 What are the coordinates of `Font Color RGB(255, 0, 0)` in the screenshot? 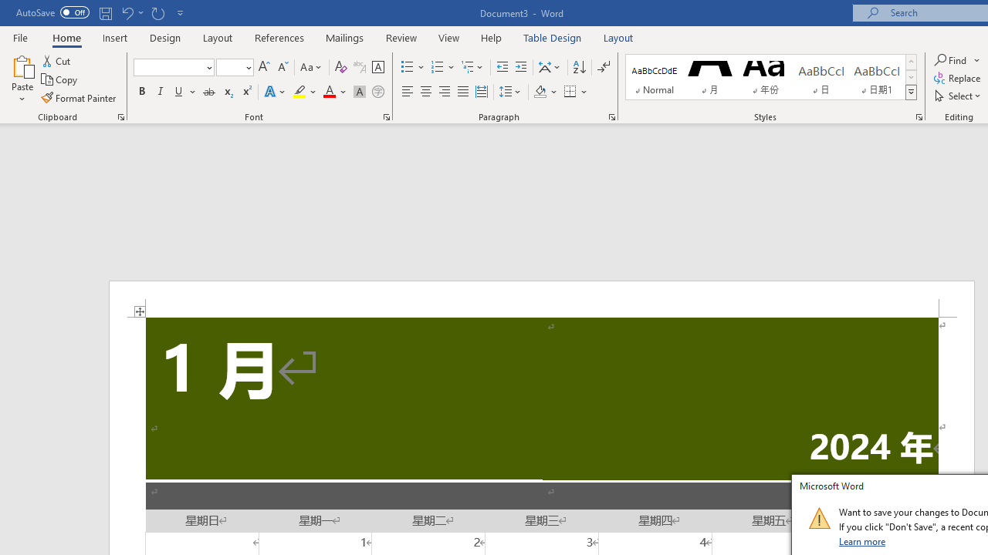 It's located at (329, 92).